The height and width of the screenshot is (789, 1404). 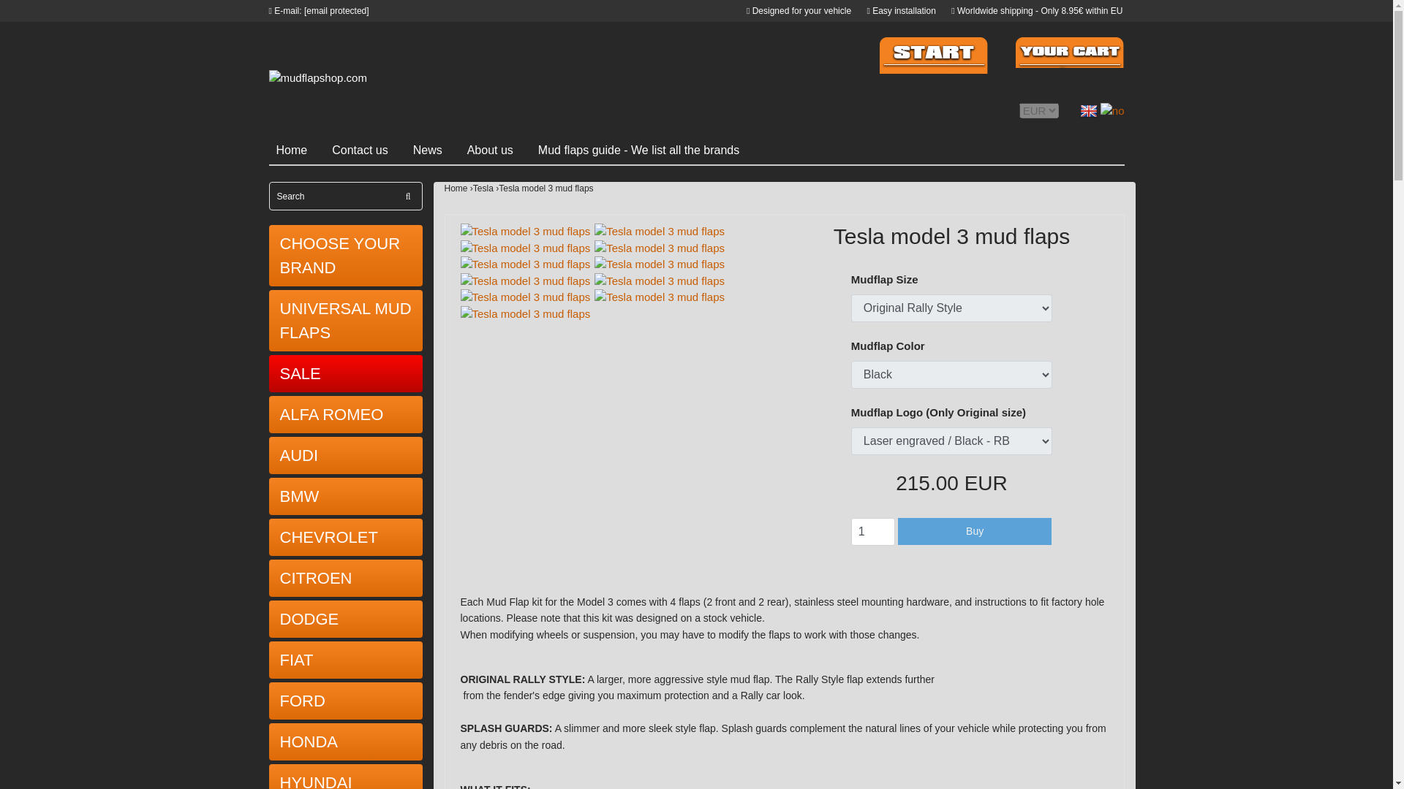 I want to click on Tesla model 3 mud flaps, so click(x=525, y=264).